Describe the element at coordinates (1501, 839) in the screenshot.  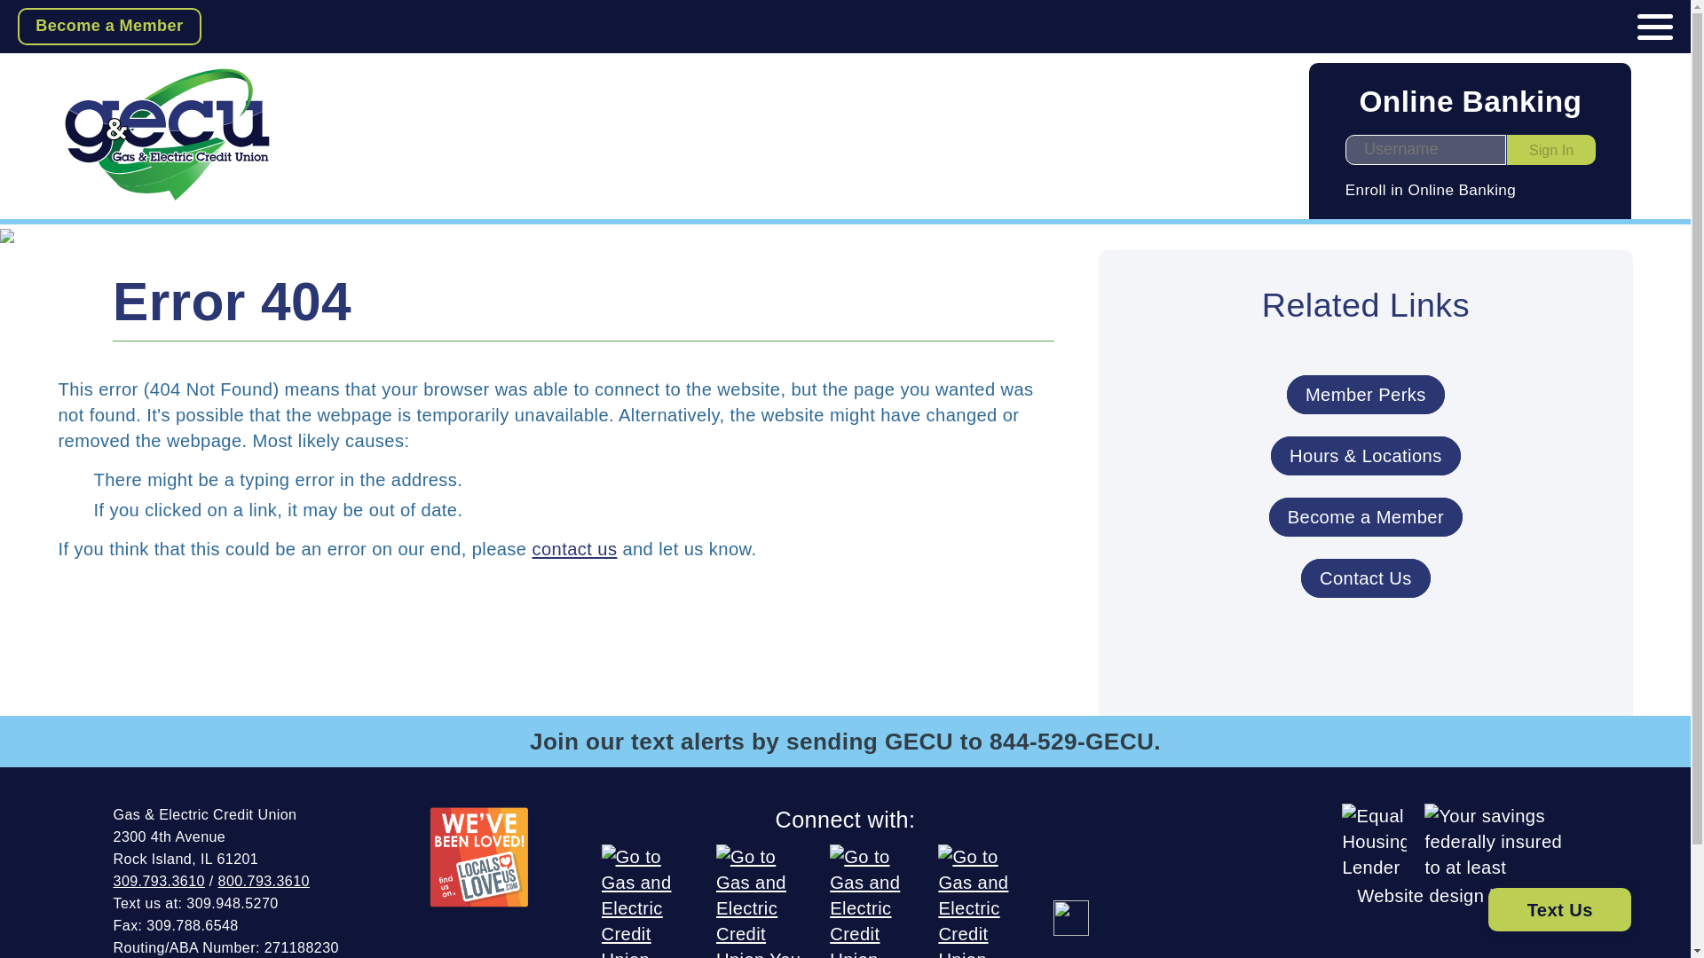
I see `NCUA Logo` at that location.